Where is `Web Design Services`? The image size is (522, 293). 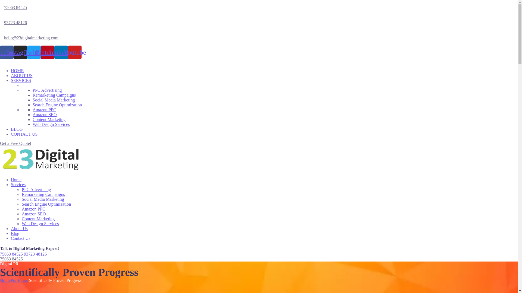 Web Design Services is located at coordinates (51, 124).